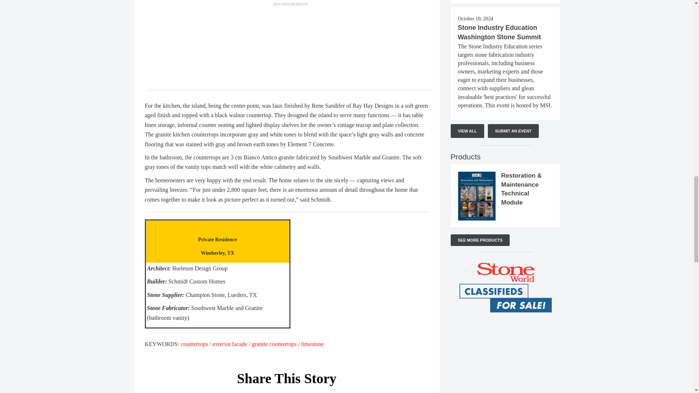 The height and width of the screenshot is (393, 699). What do you see at coordinates (505, 354) in the screenshot?
I see `Interaction questions` at bounding box center [505, 354].